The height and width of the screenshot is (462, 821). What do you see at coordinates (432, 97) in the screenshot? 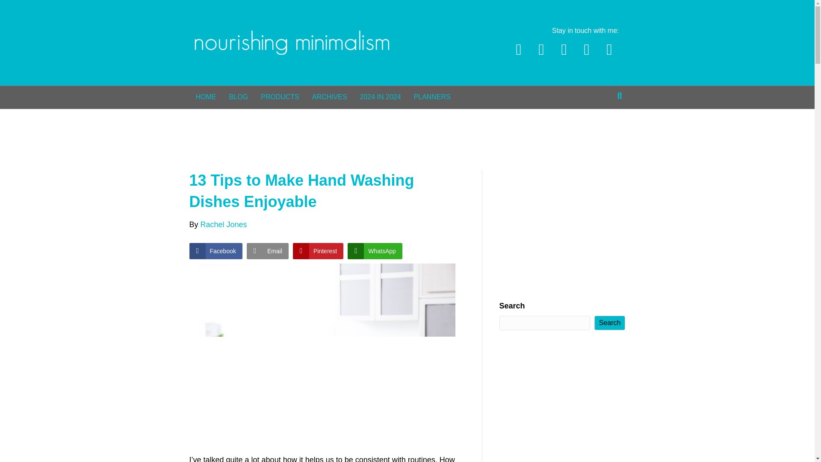
I see `PLANNERS` at bounding box center [432, 97].